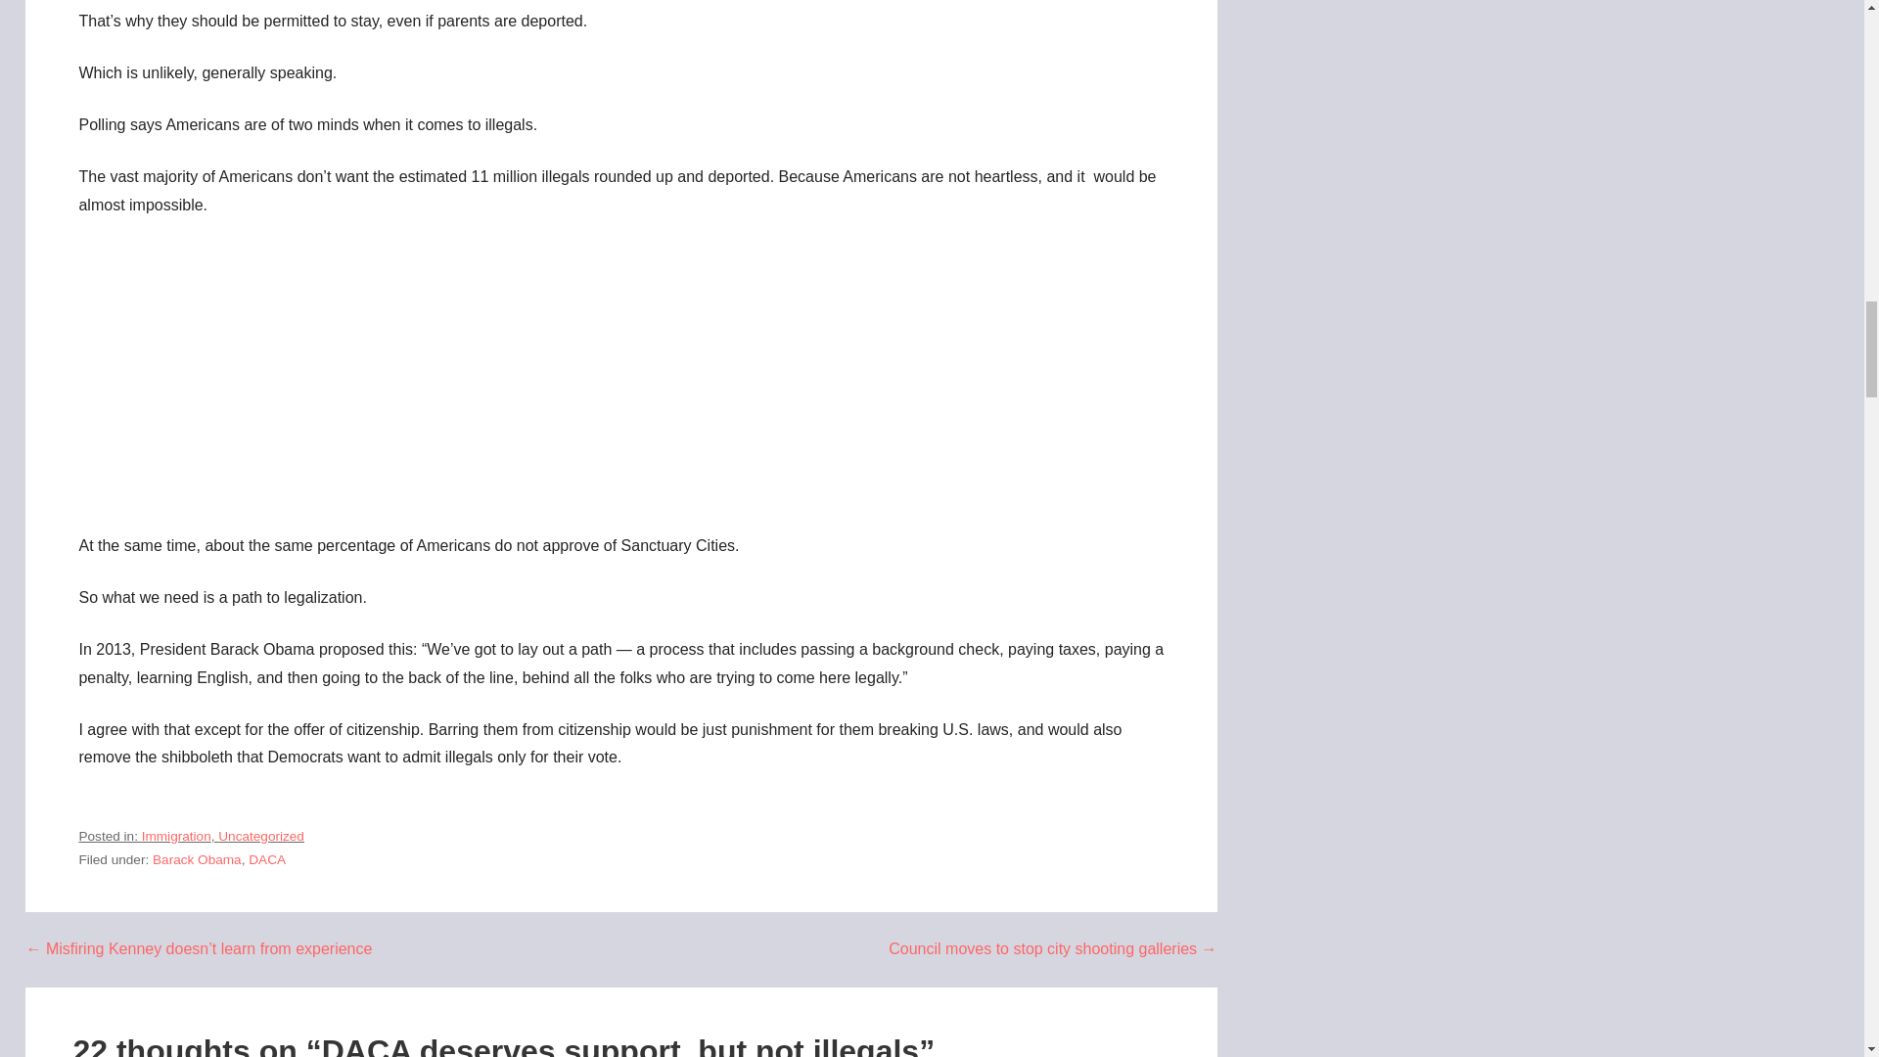  Describe the element at coordinates (197, 859) in the screenshot. I see `Barack Obama` at that location.